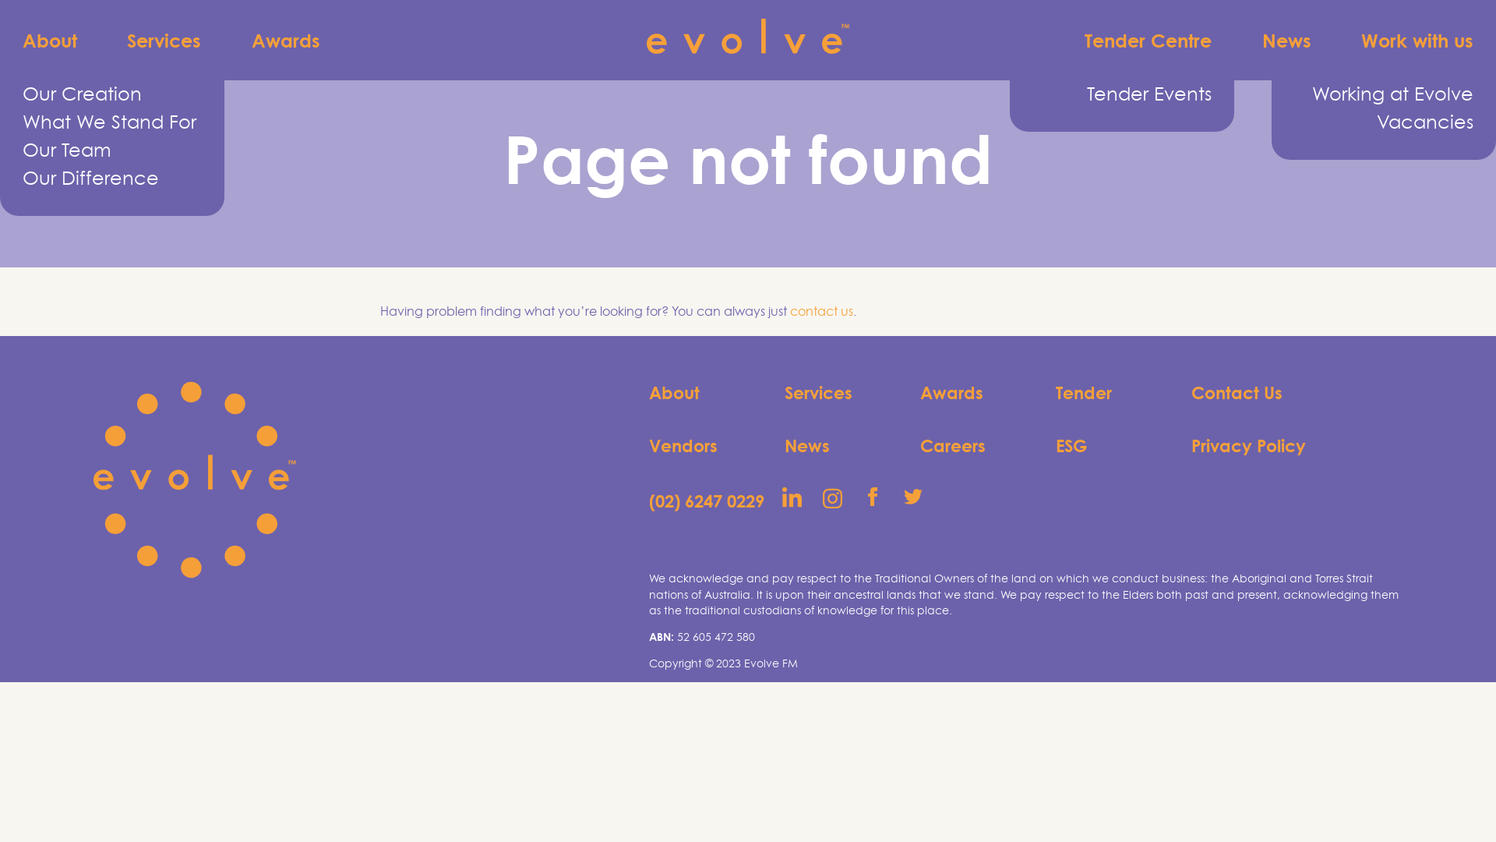 This screenshot has height=842, width=1496. What do you see at coordinates (112, 150) in the screenshot?
I see `Our Team` at bounding box center [112, 150].